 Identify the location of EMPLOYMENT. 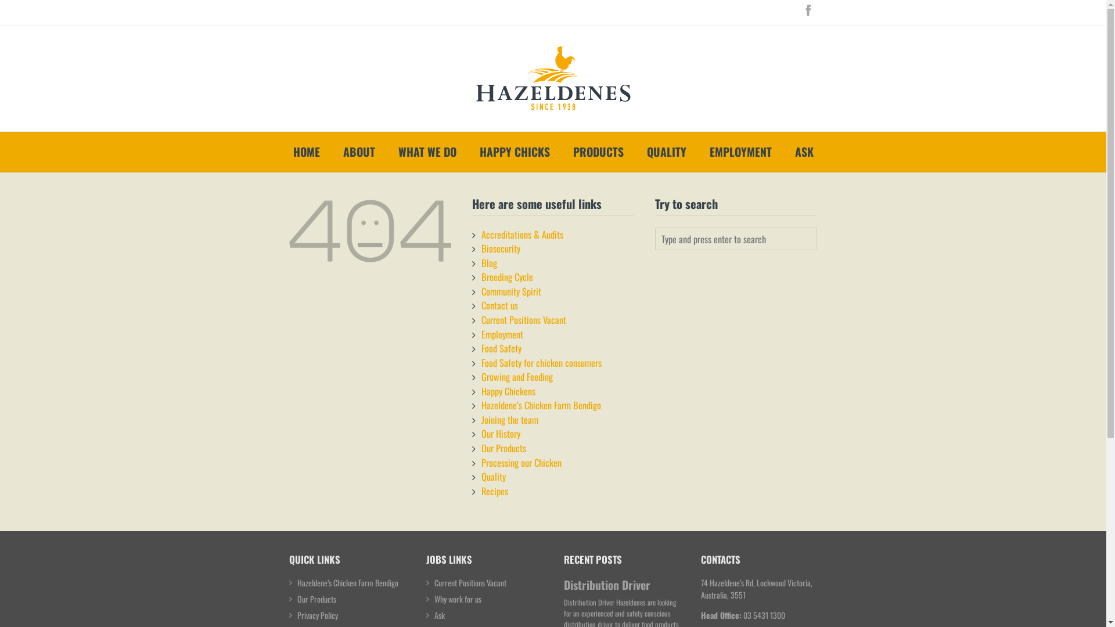
(741, 152).